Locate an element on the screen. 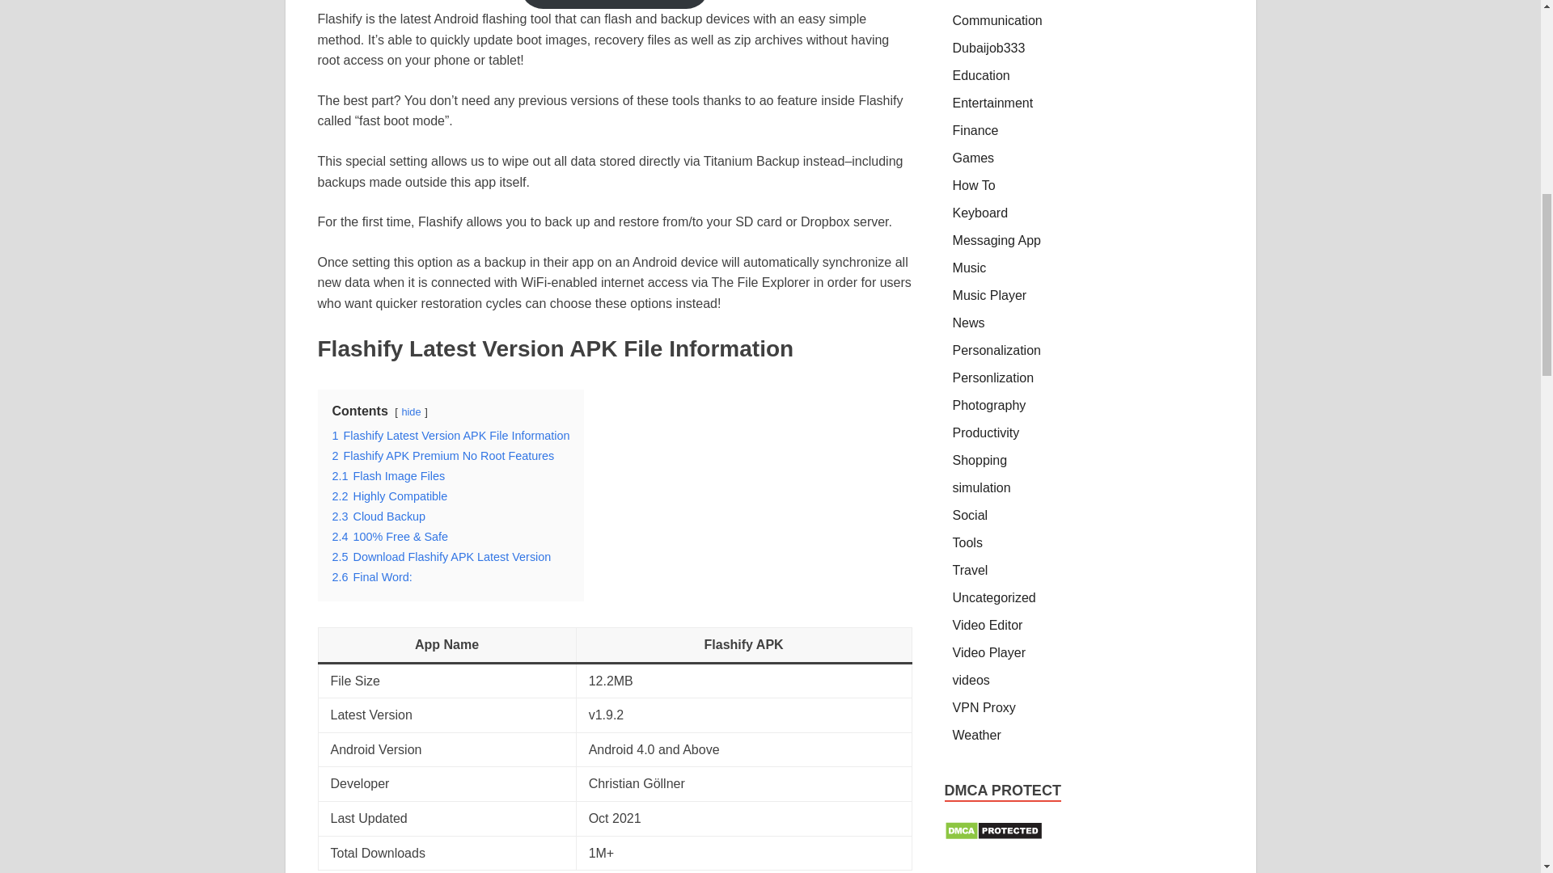 Image resolution: width=1553 pixels, height=873 pixels. 1 Flashify Latest Version APK File Information is located at coordinates (451, 435).